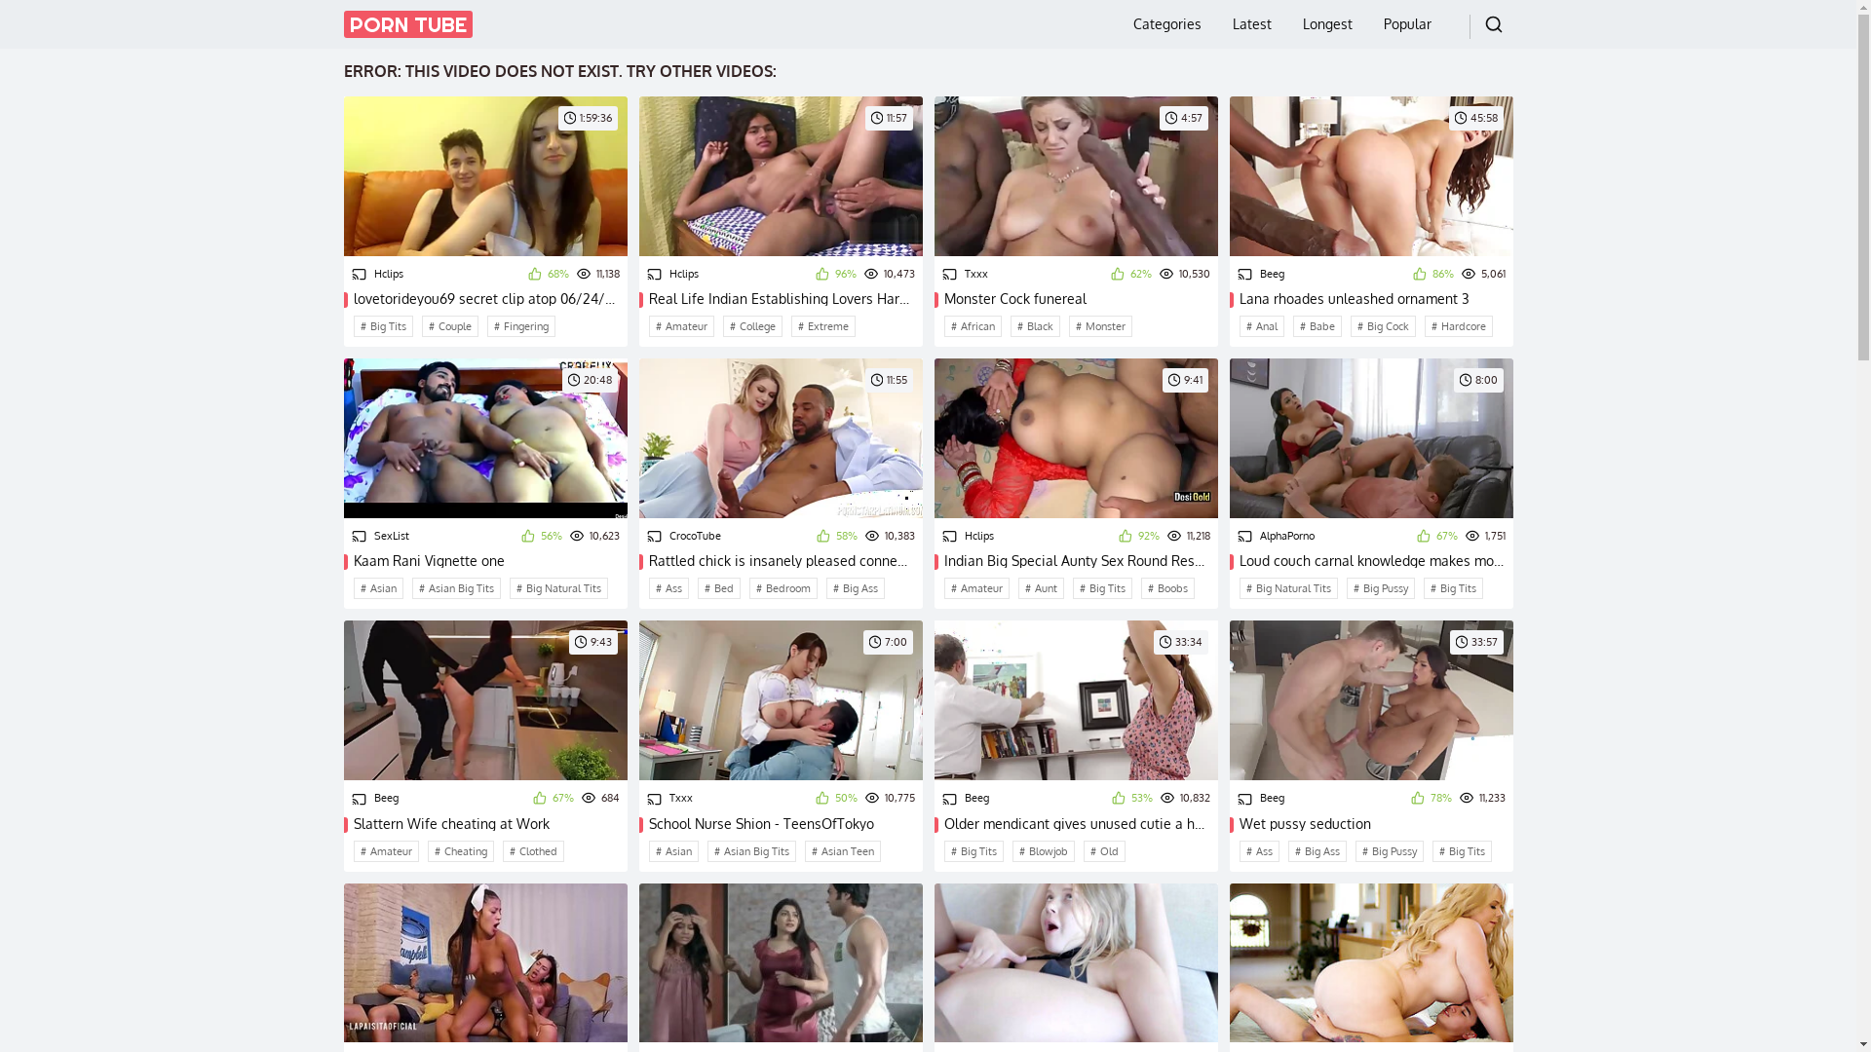 This screenshot has width=1871, height=1052. I want to click on Asian Teen, so click(843, 851).